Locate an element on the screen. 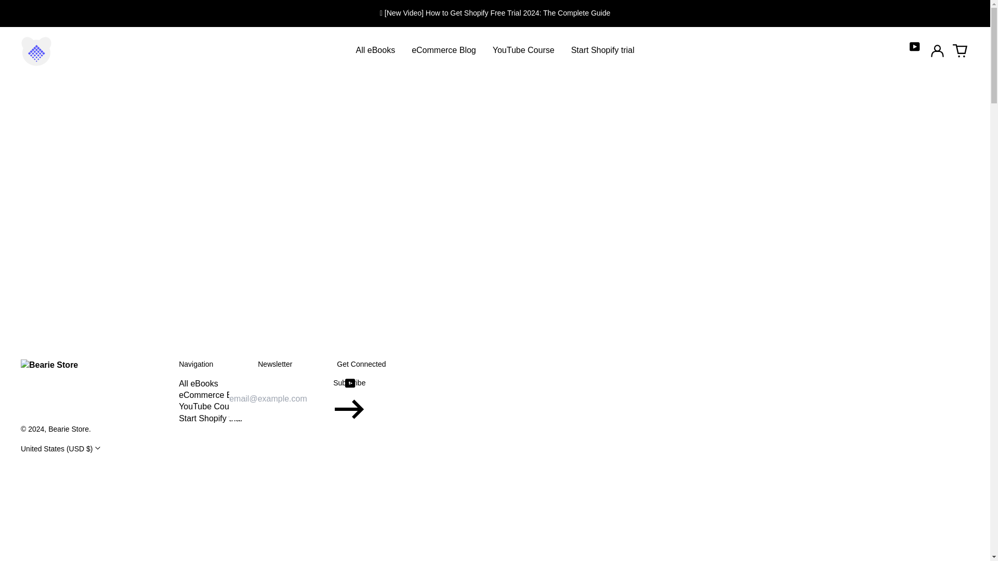  Start Shopify trial is located at coordinates (602, 50).